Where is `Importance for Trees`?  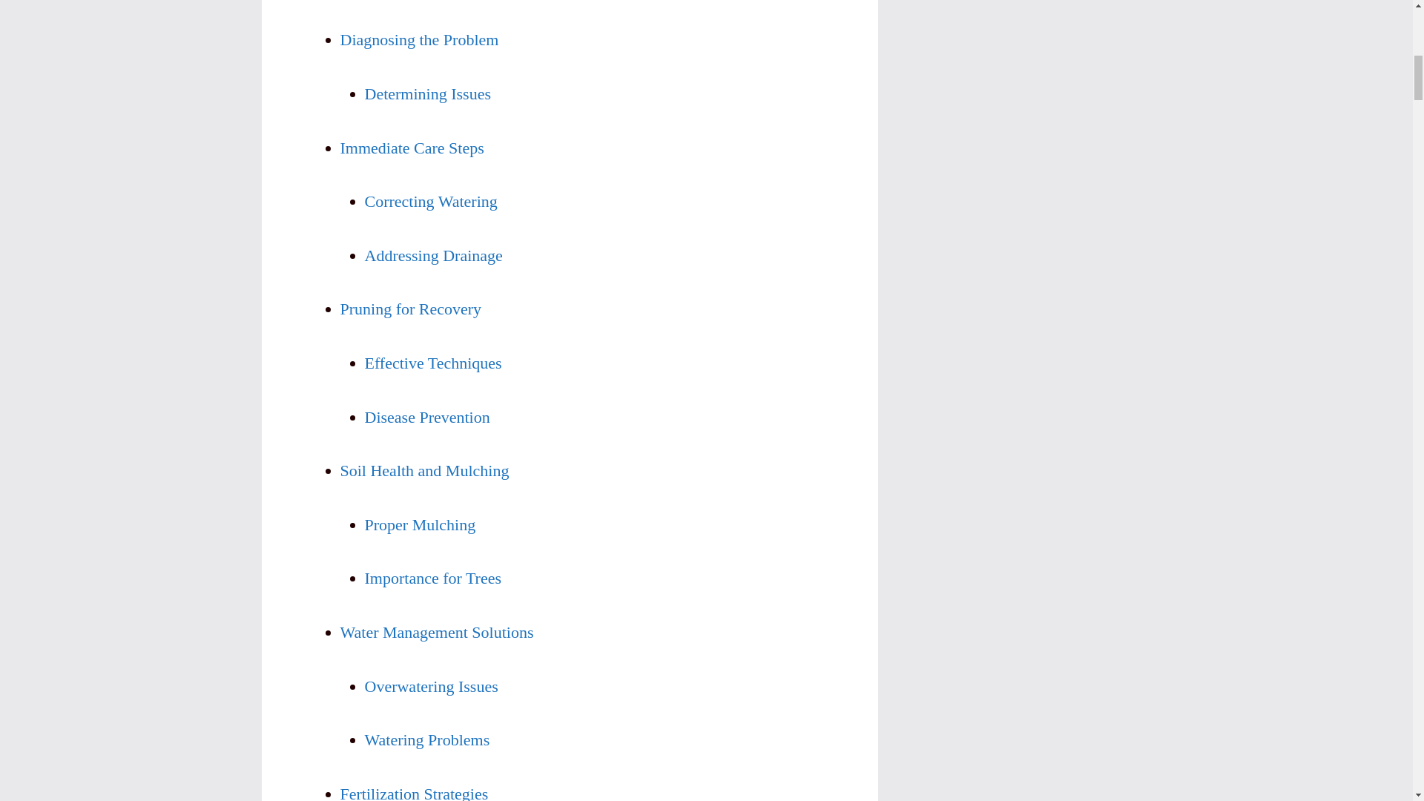
Importance for Trees is located at coordinates (433, 577).